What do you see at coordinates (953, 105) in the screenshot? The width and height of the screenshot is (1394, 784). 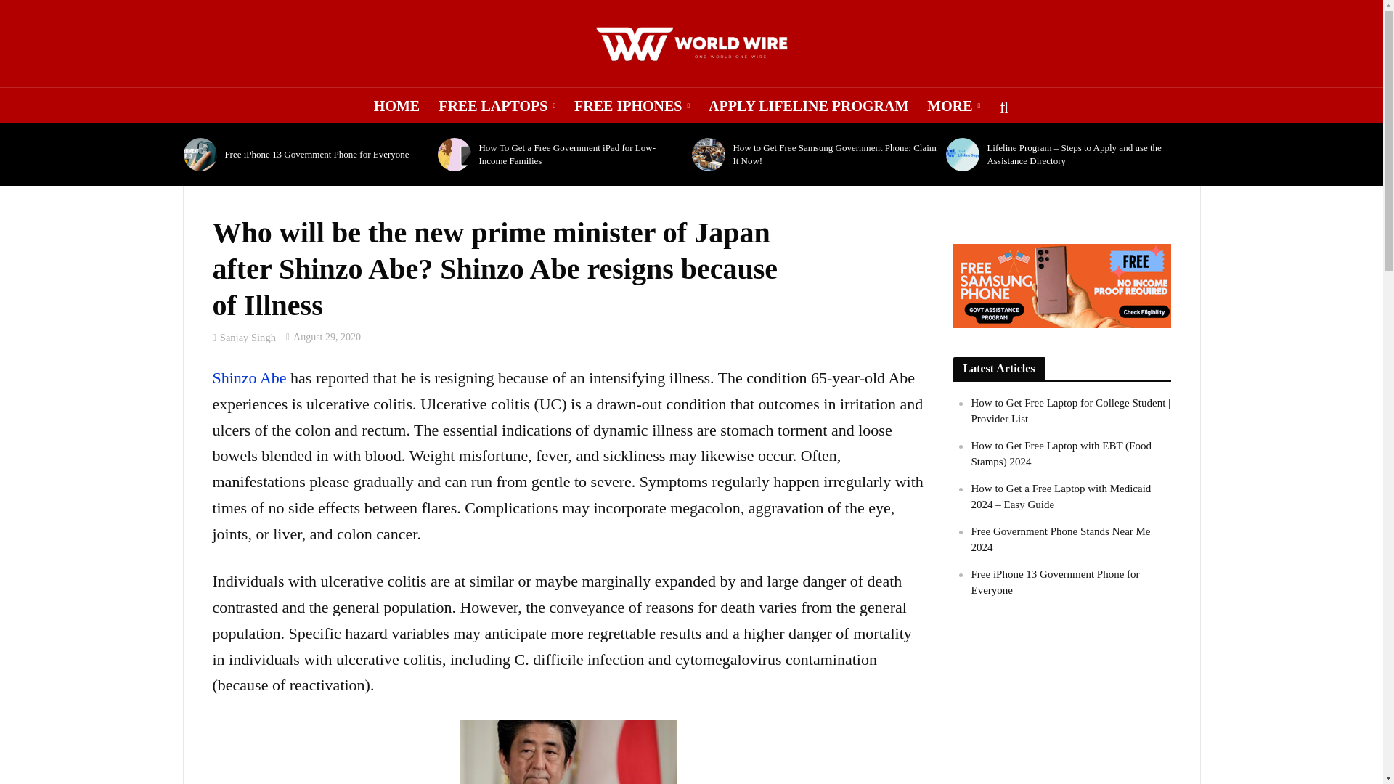 I see `MORE` at bounding box center [953, 105].